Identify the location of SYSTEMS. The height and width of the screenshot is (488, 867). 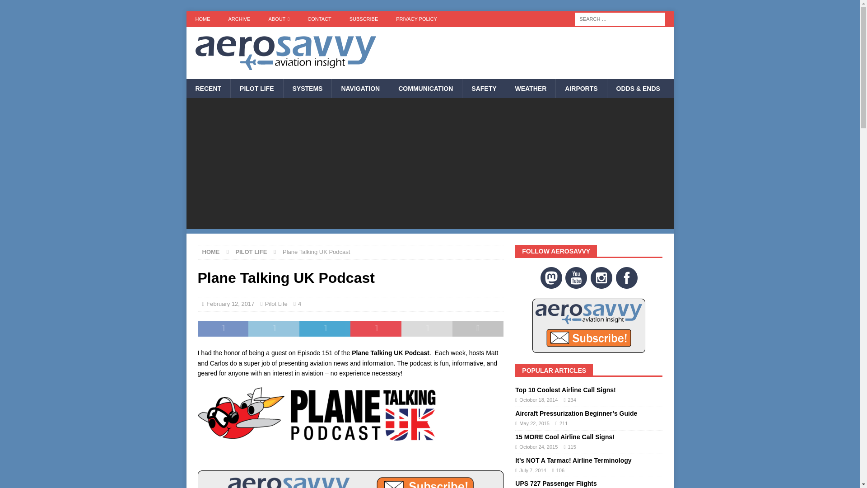
(308, 89).